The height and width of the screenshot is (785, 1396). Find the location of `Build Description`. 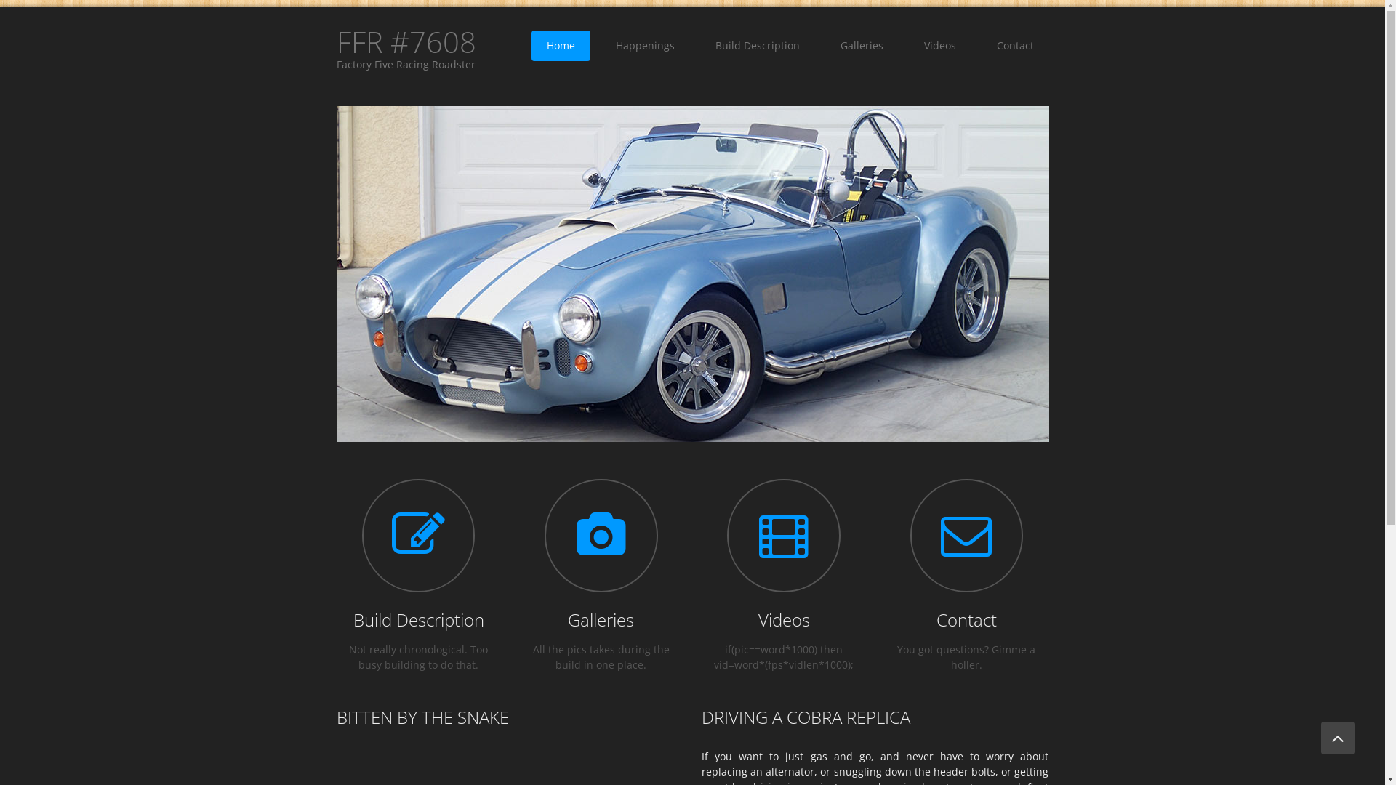

Build Description is located at coordinates (757, 46).